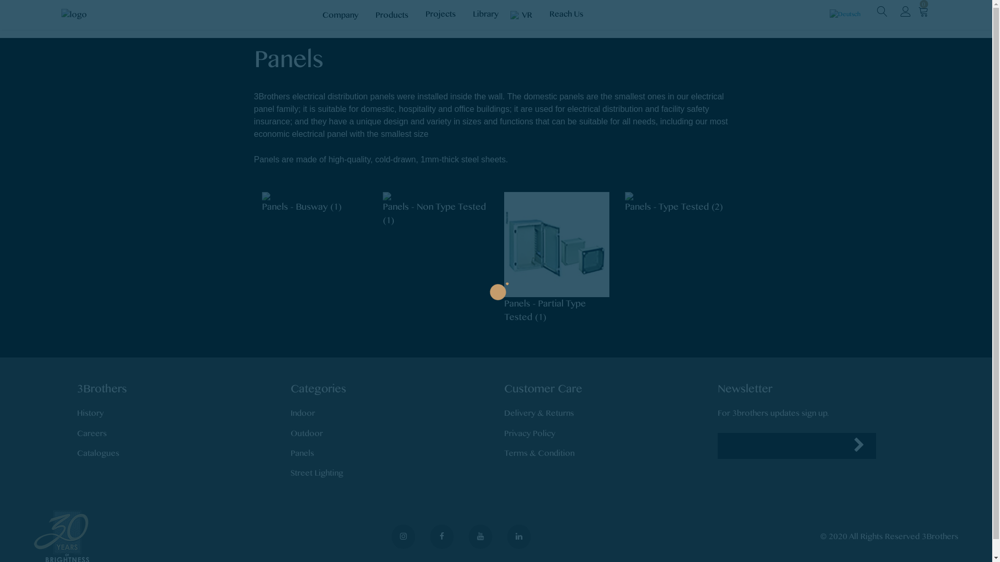 This screenshot has height=562, width=1000. What do you see at coordinates (341, 15) in the screenshot?
I see `Company` at bounding box center [341, 15].